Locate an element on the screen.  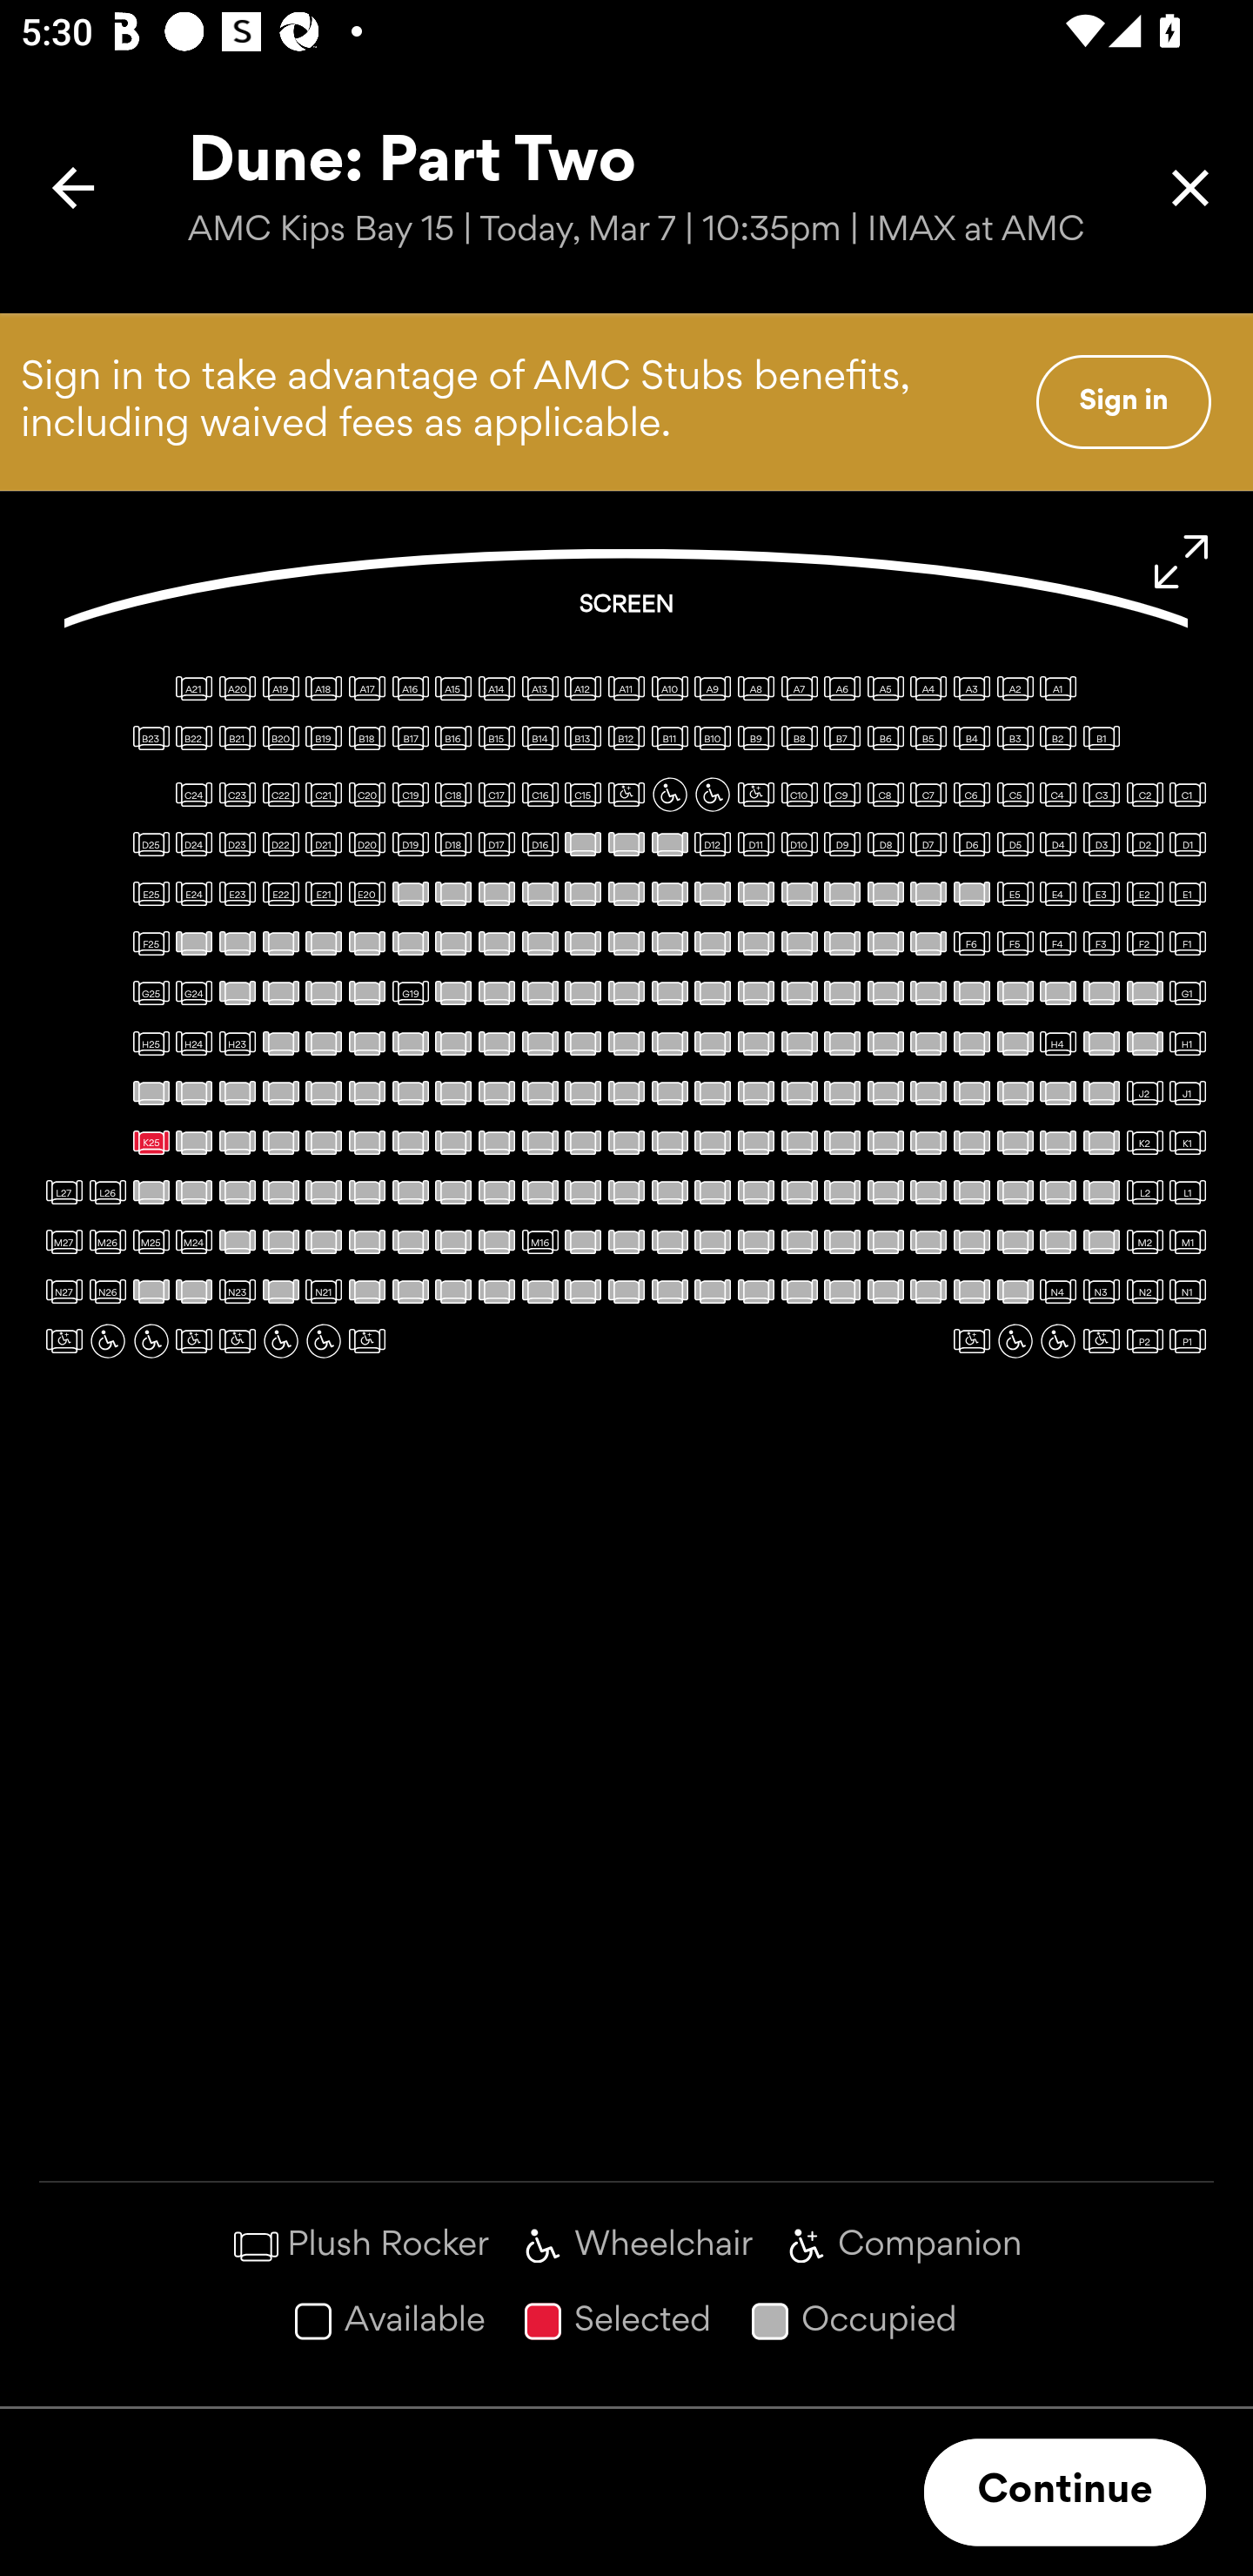
L26, Regular seat, available is located at coordinates (108, 1191).